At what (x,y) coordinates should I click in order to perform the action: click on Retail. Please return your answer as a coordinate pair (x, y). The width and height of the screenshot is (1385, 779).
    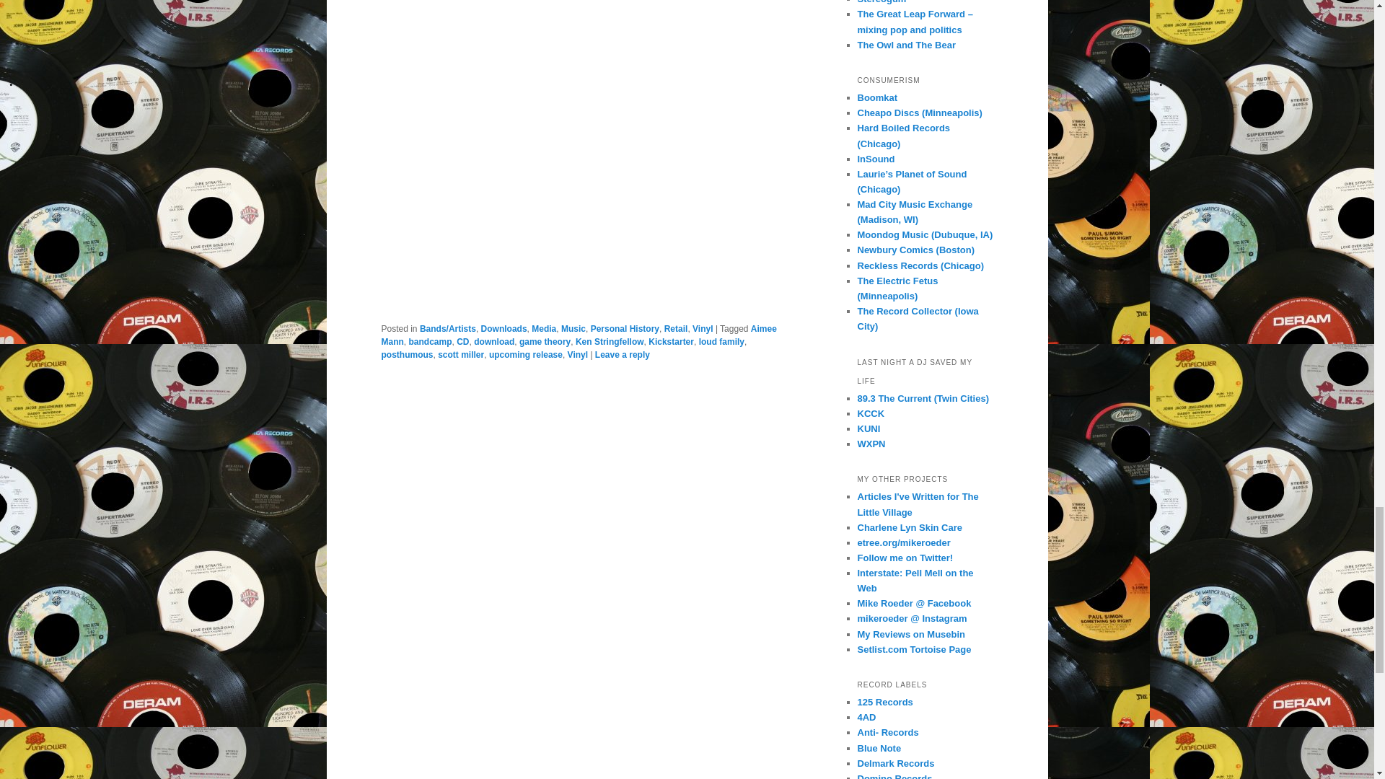
    Looking at the image, I should click on (677, 329).